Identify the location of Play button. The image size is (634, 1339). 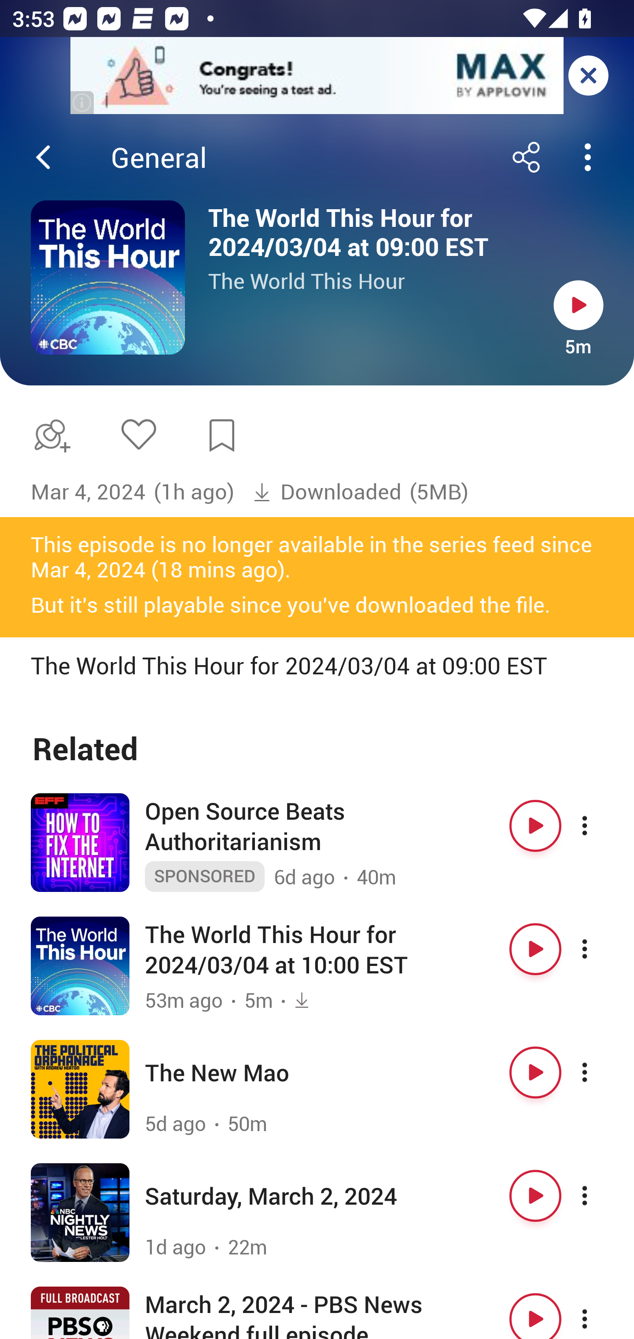
(535, 1312).